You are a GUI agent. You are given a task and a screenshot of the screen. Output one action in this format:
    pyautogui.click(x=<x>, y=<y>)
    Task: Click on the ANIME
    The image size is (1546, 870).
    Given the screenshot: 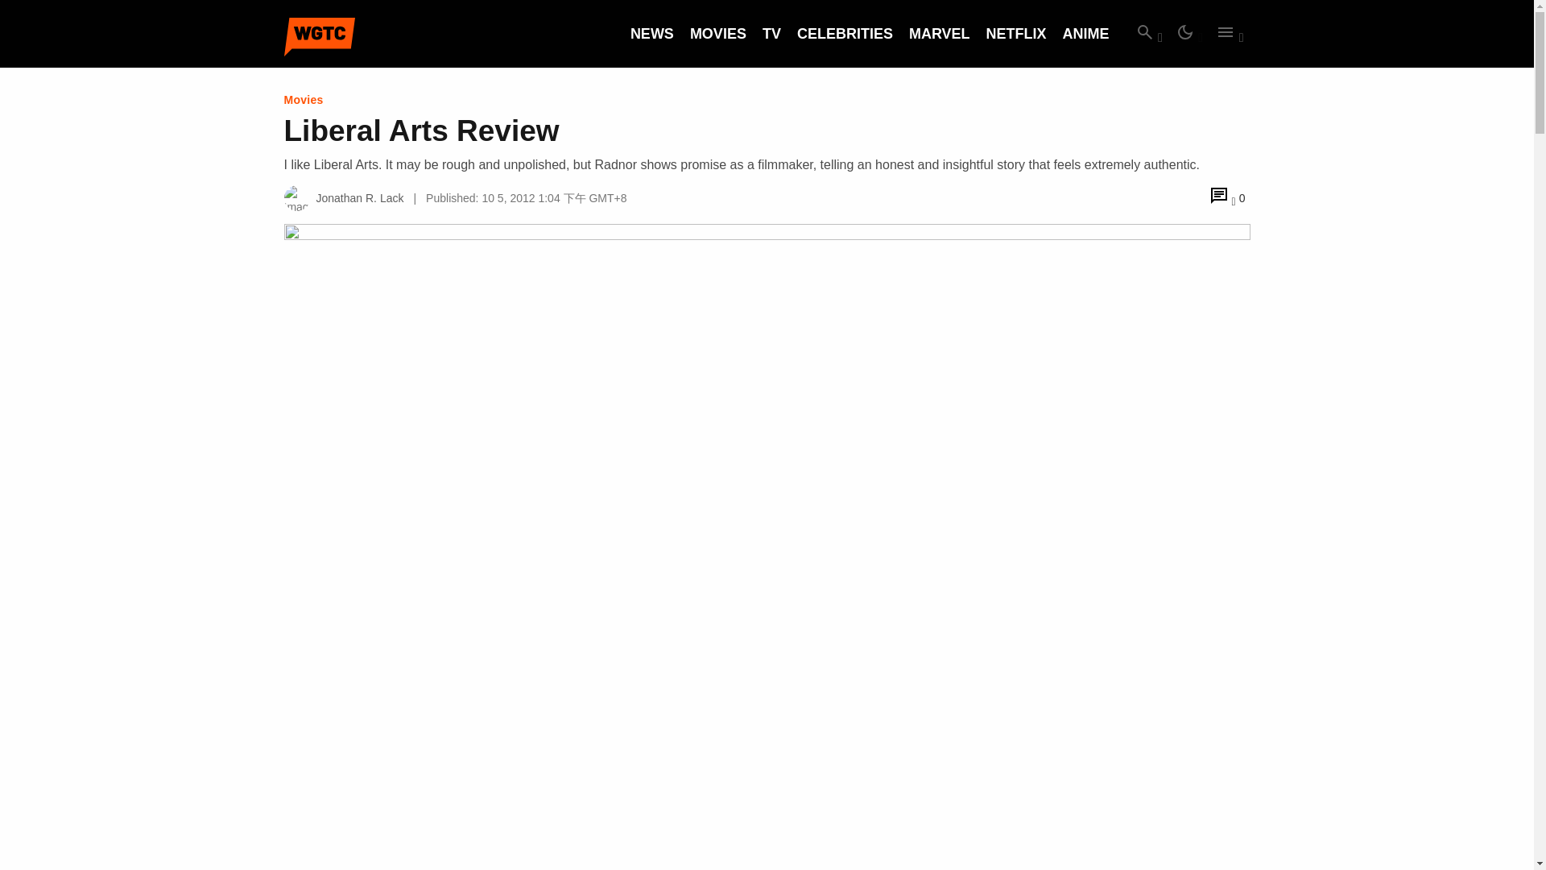 What is the action you would take?
    pyautogui.click(x=1086, y=34)
    